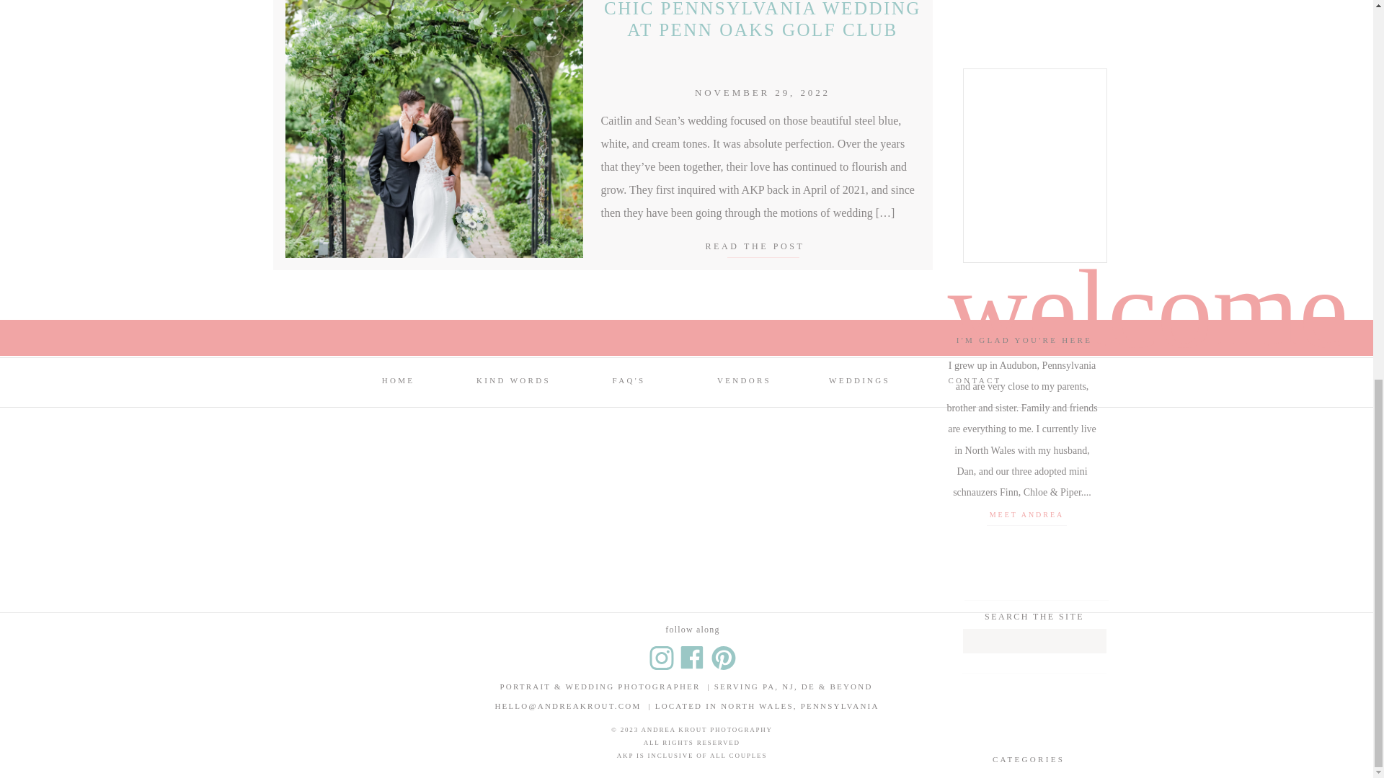  What do you see at coordinates (1026, 515) in the screenshot?
I see `MEET ANDREA` at bounding box center [1026, 515].